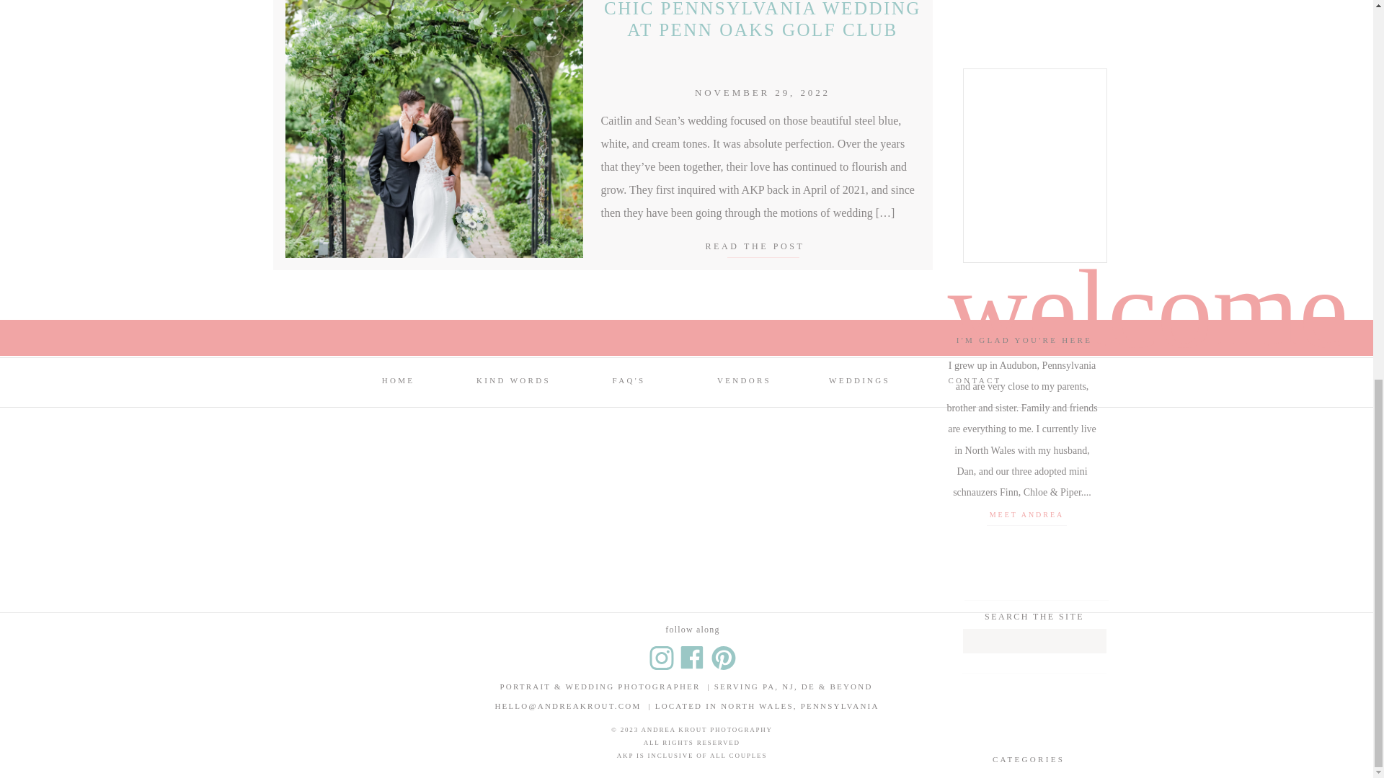  What do you see at coordinates (1026, 515) in the screenshot?
I see `MEET ANDREA` at bounding box center [1026, 515].